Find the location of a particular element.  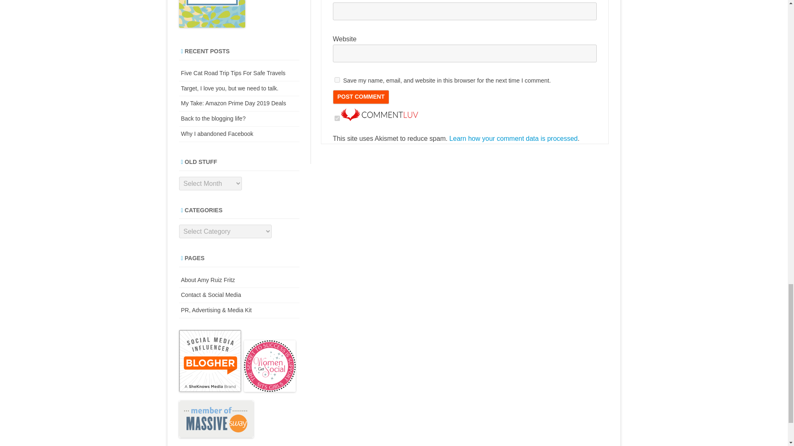

Post Comment is located at coordinates (361, 97).